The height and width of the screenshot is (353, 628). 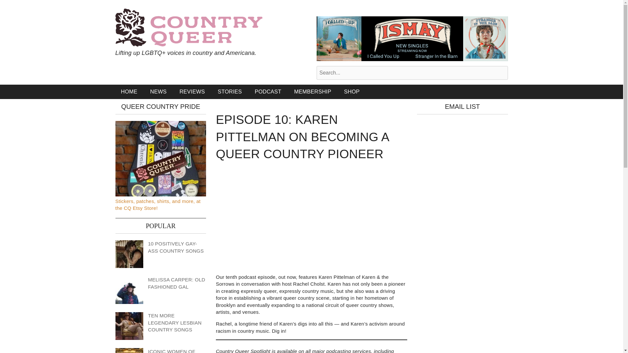 I want to click on REVIEWS, so click(x=192, y=91).